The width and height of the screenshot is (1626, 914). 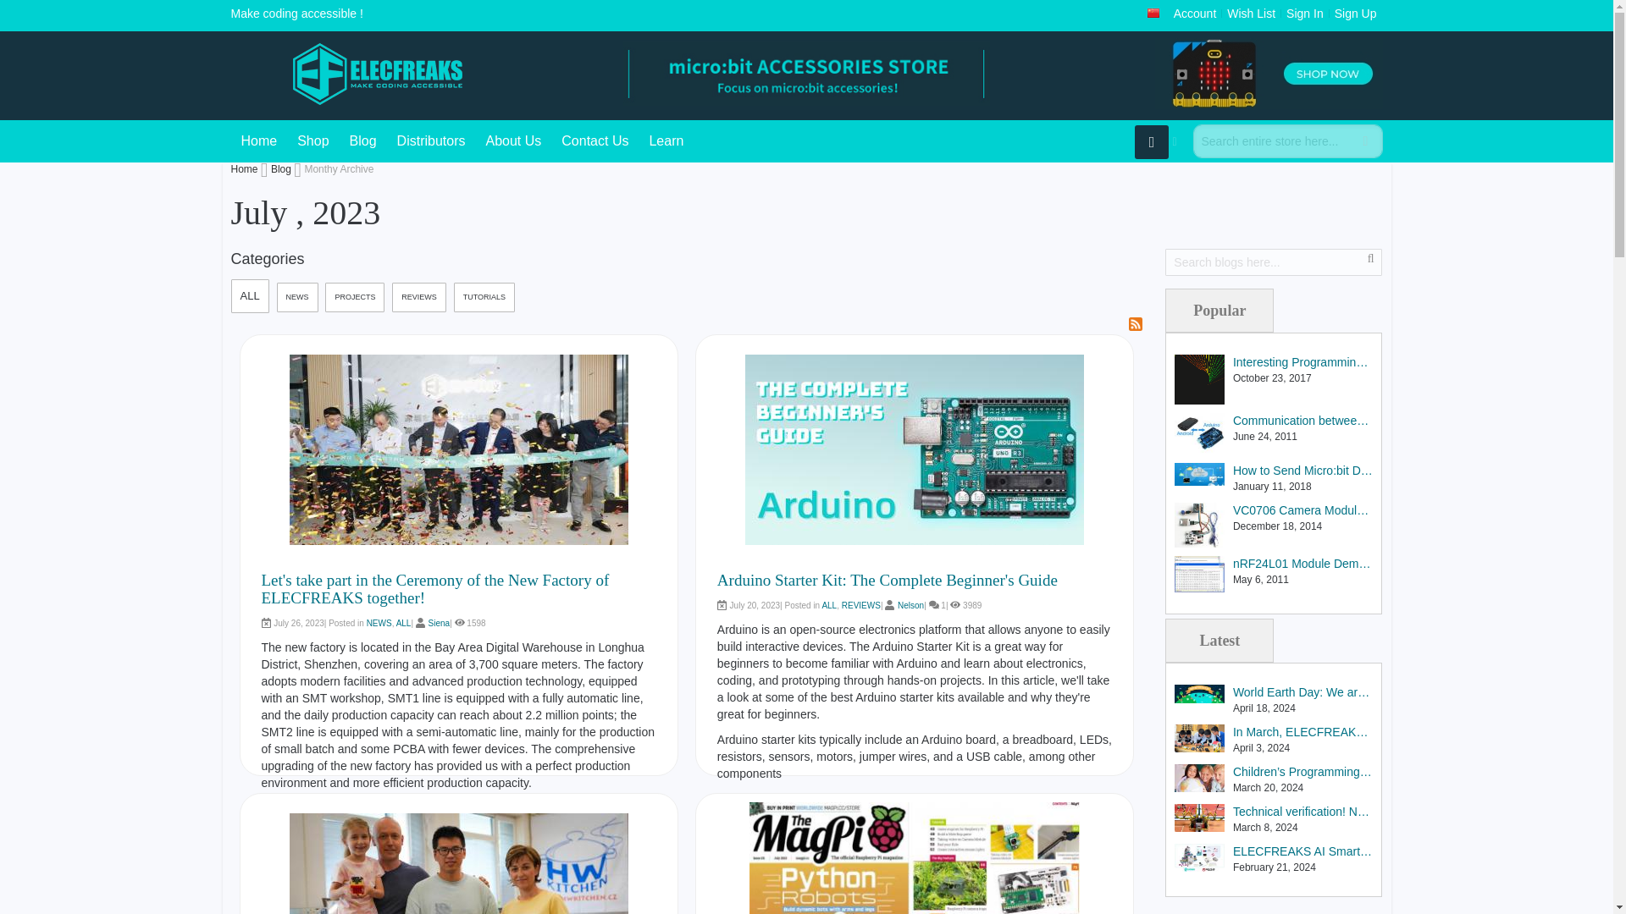 I want to click on Contact Us, so click(x=595, y=140).